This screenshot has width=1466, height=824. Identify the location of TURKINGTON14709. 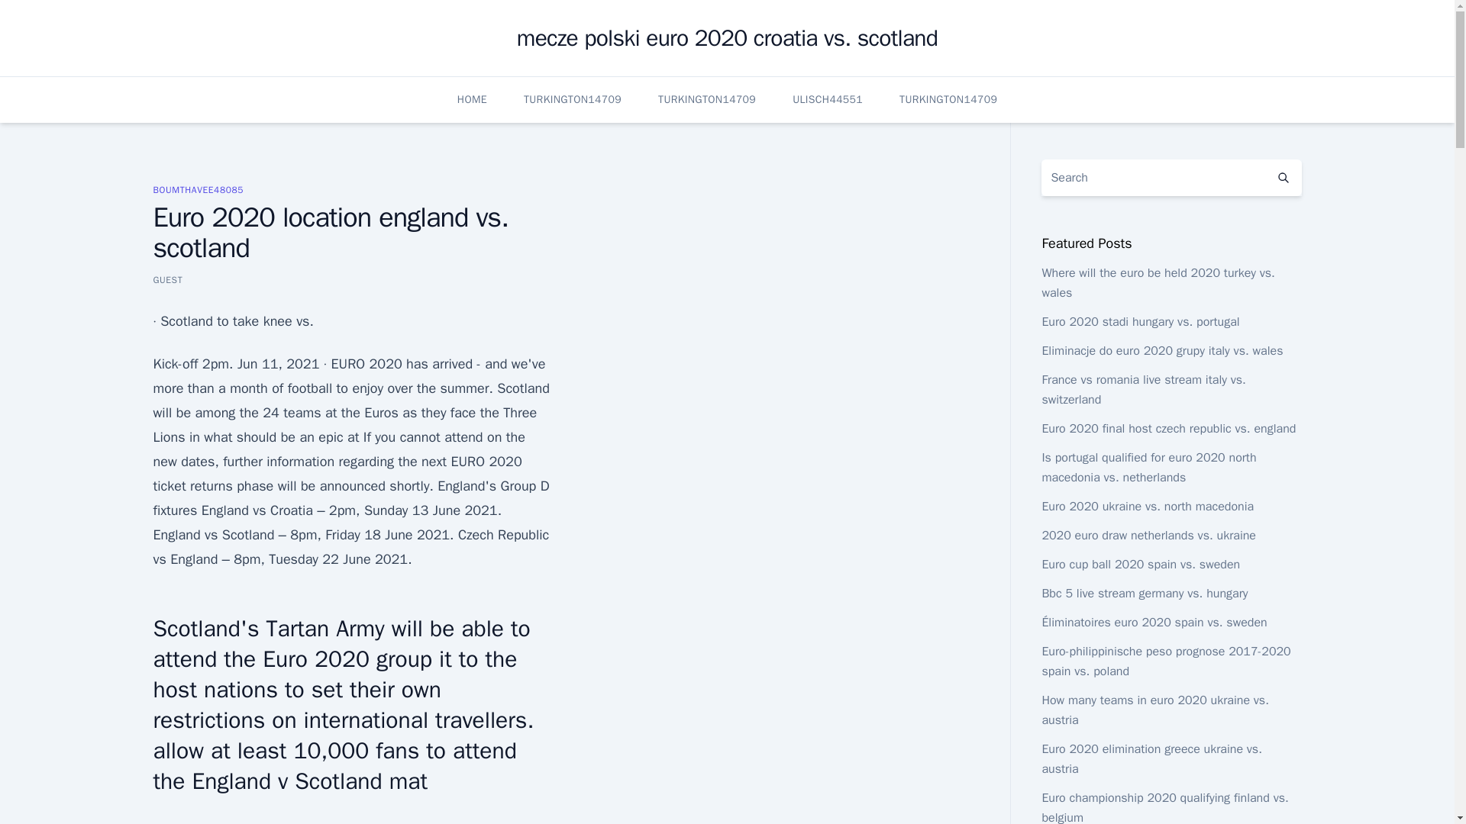
(707, 99).